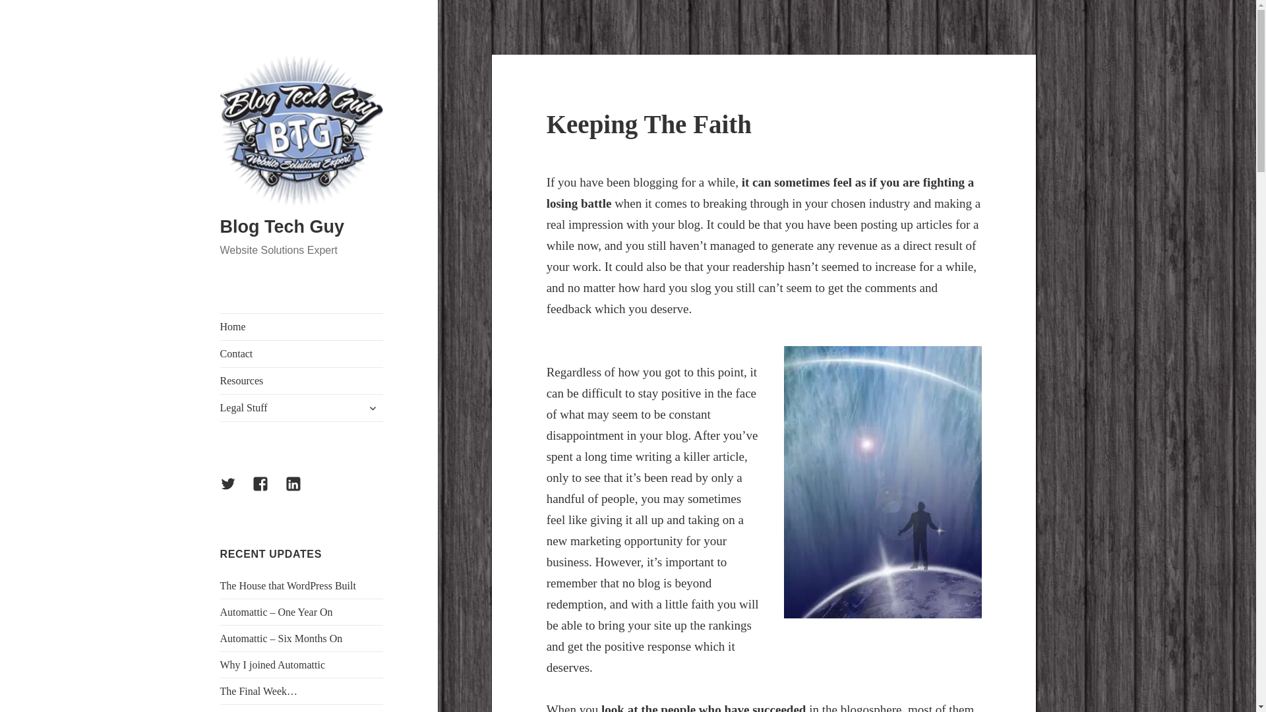 This screenshot has width=1266, height=712. Describe the element at coordinates (882, 482) in the screenshot. I see `believe` at that location.